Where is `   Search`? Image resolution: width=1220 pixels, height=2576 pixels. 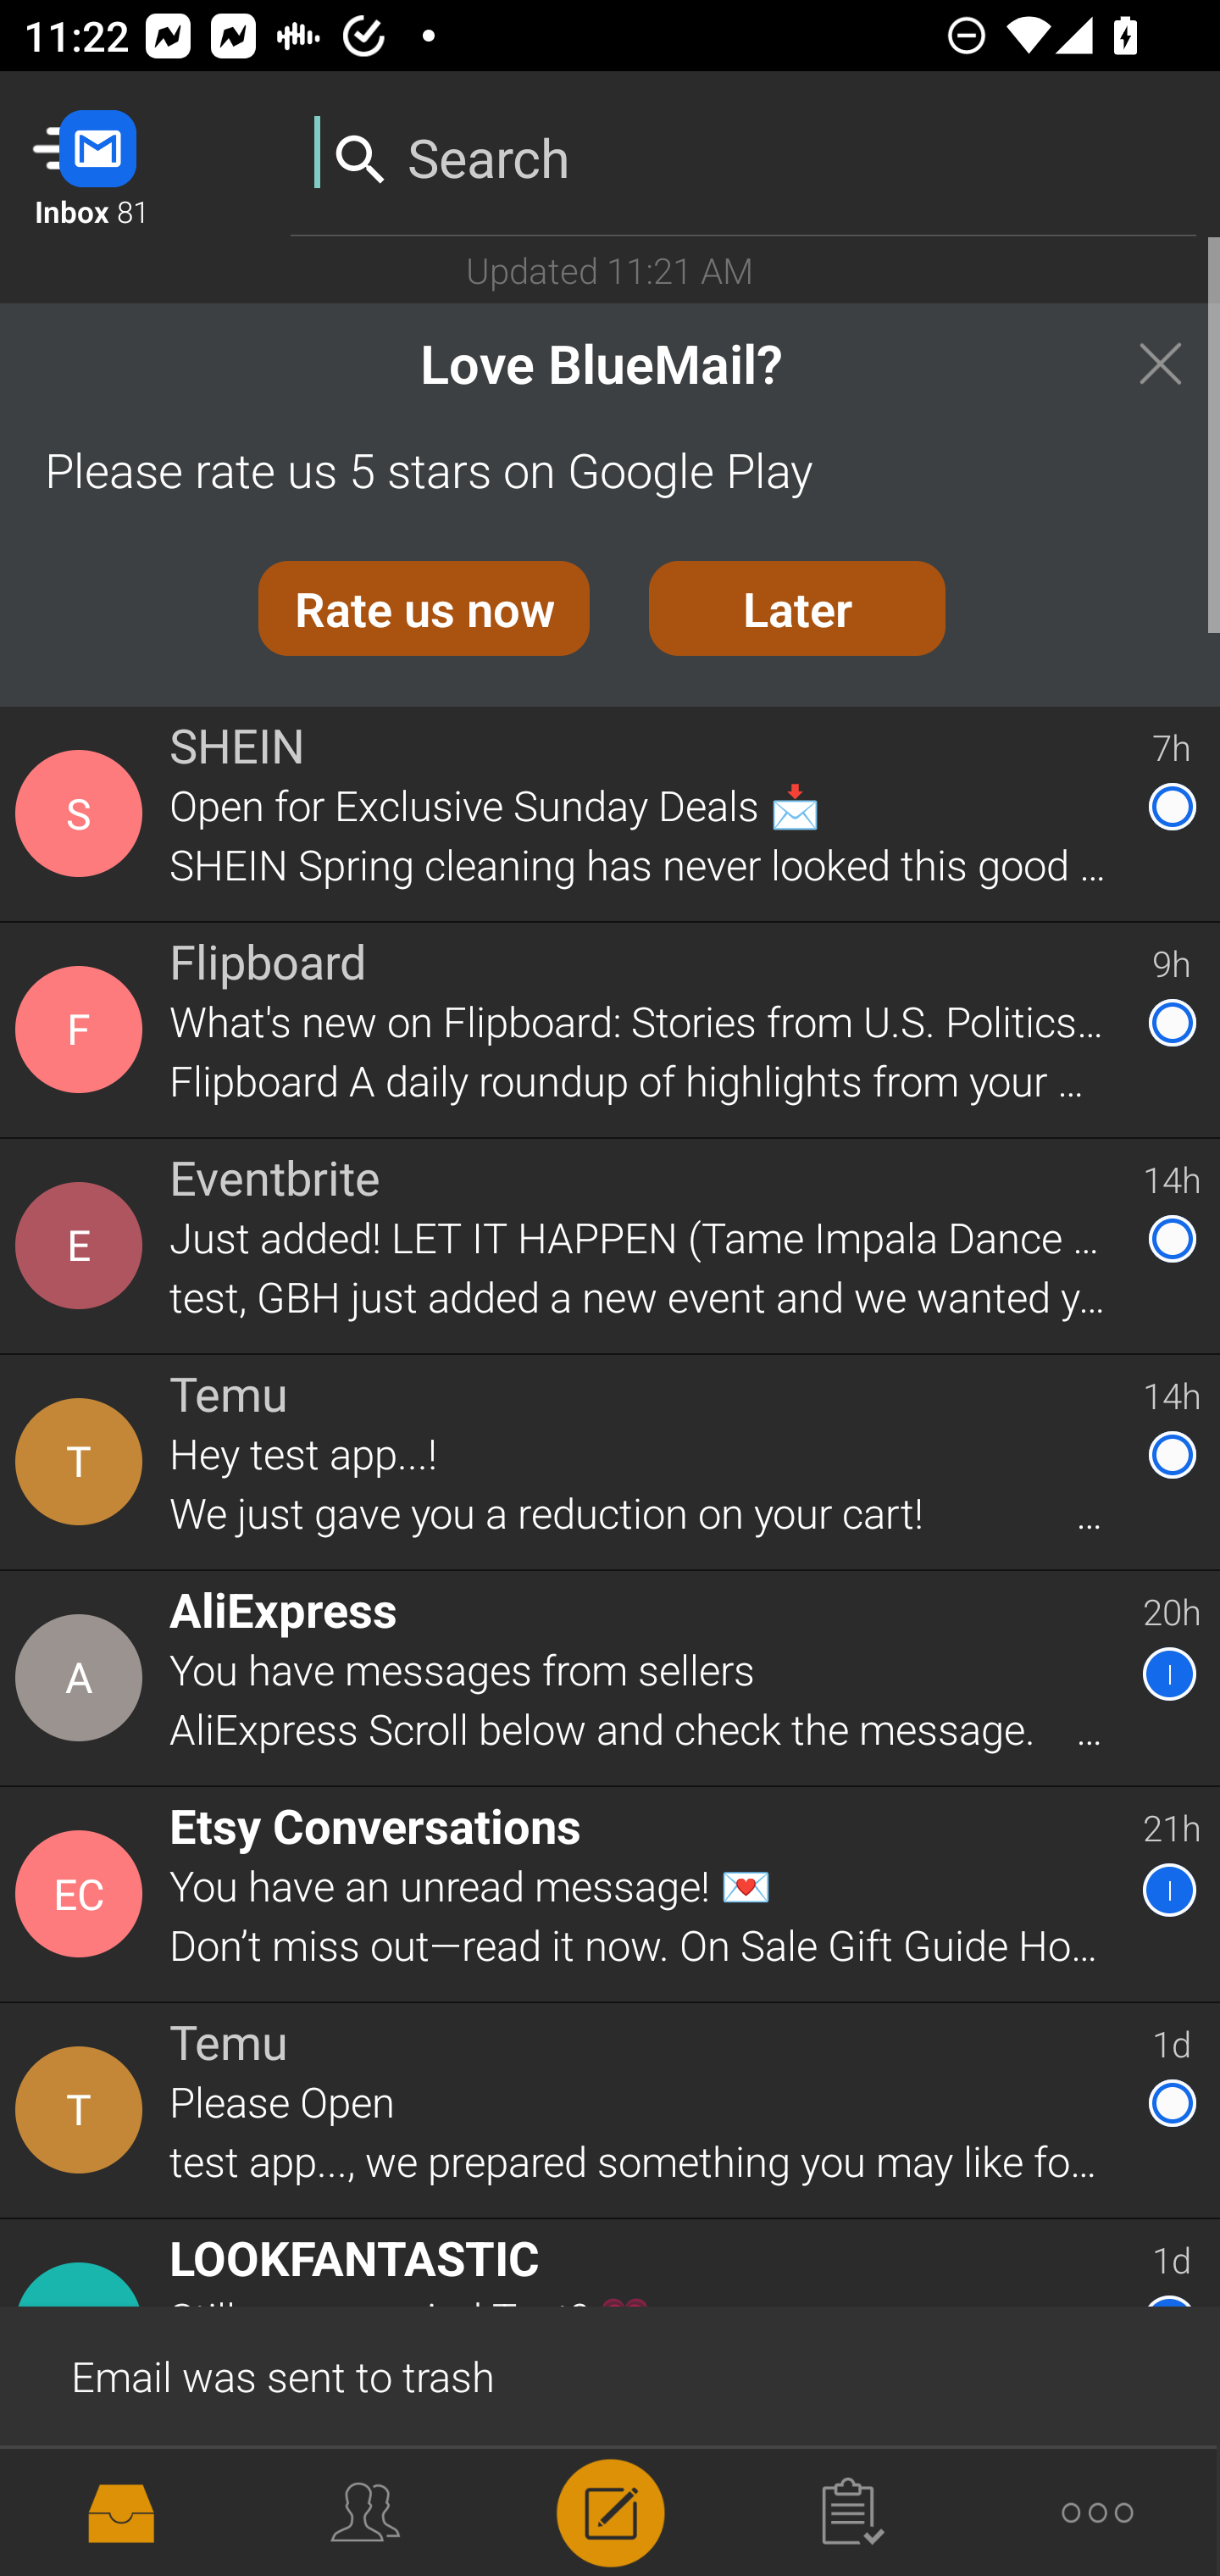
   Search is located at coordinates (743, 152).